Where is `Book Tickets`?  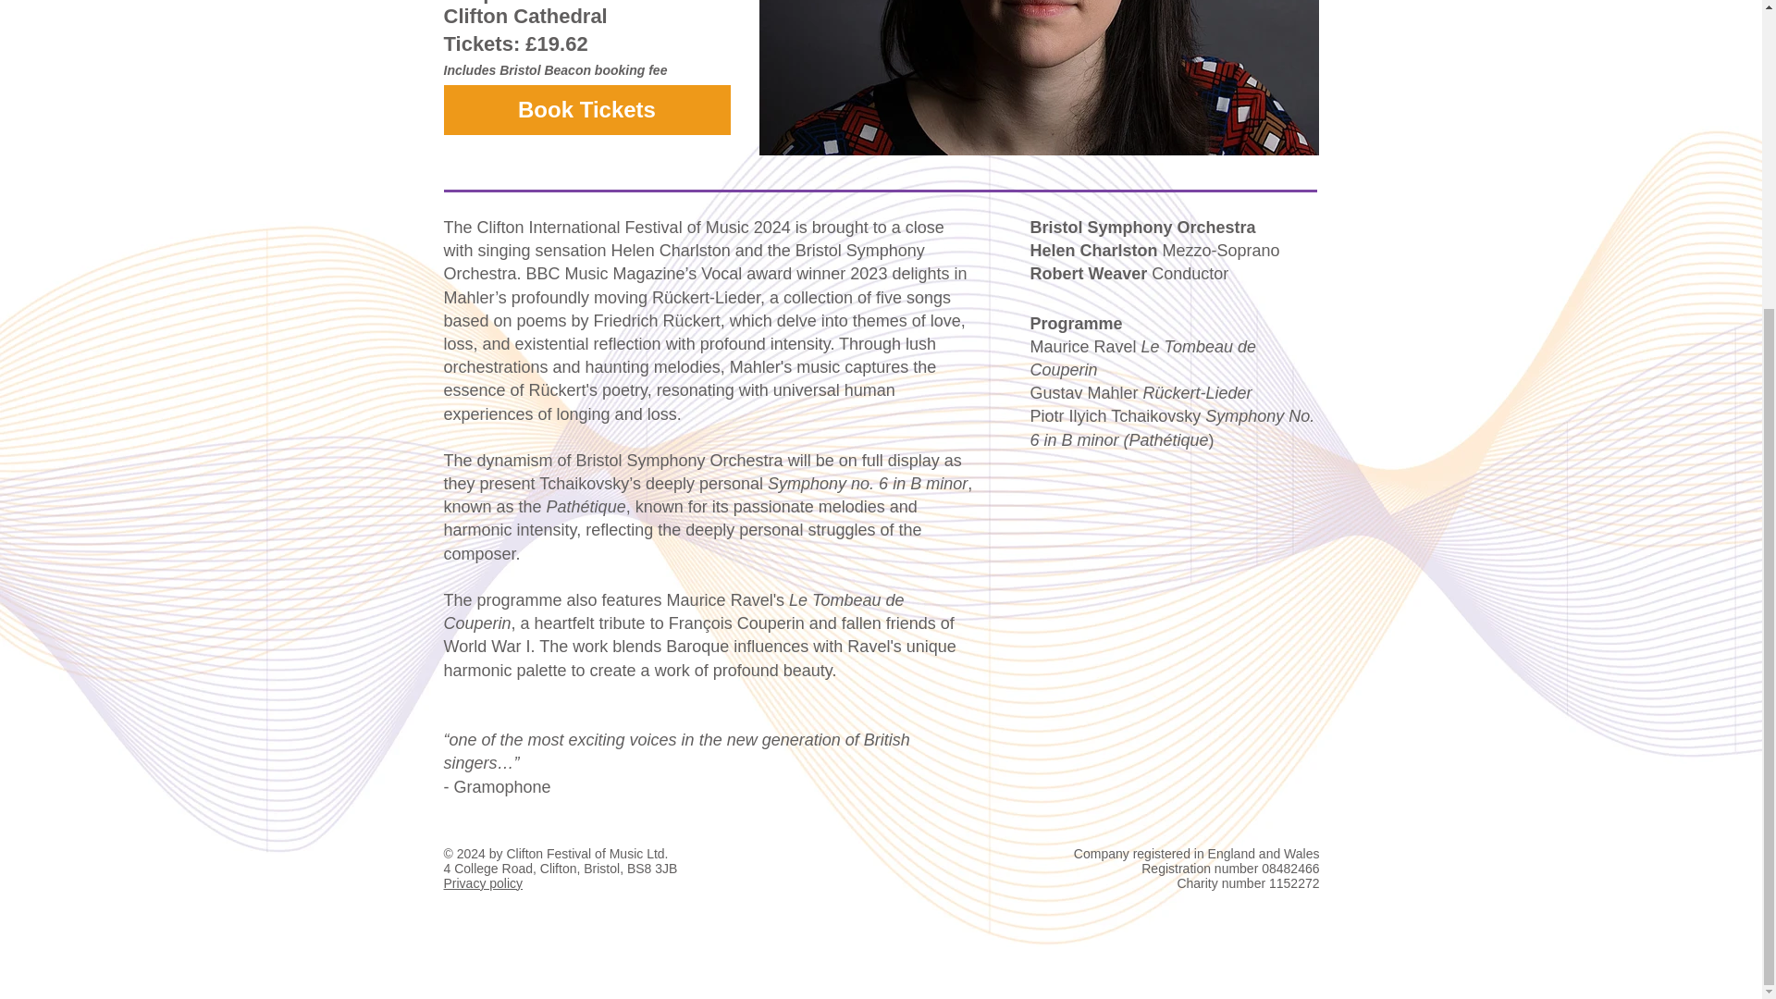 Book Tickets is located at coordinates (586, 109).